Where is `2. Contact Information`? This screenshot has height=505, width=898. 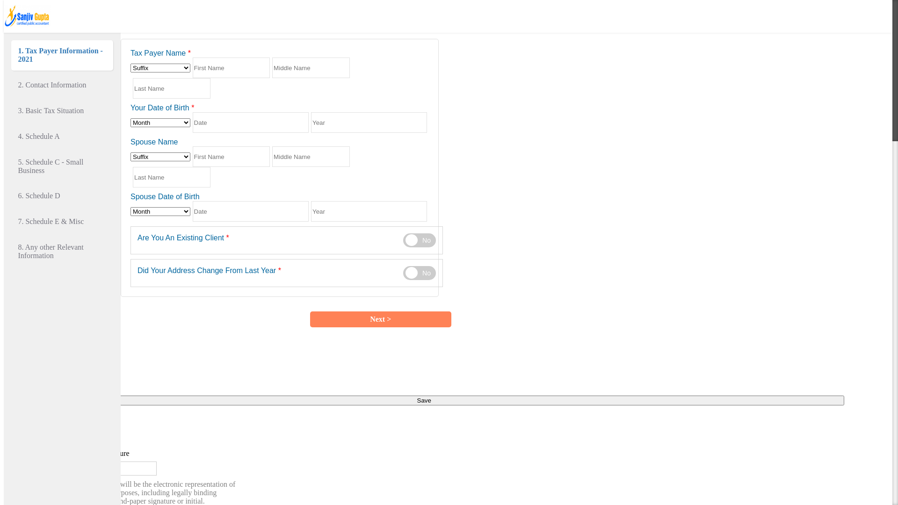 2. Contact Information is located at coordinates (62, 85).